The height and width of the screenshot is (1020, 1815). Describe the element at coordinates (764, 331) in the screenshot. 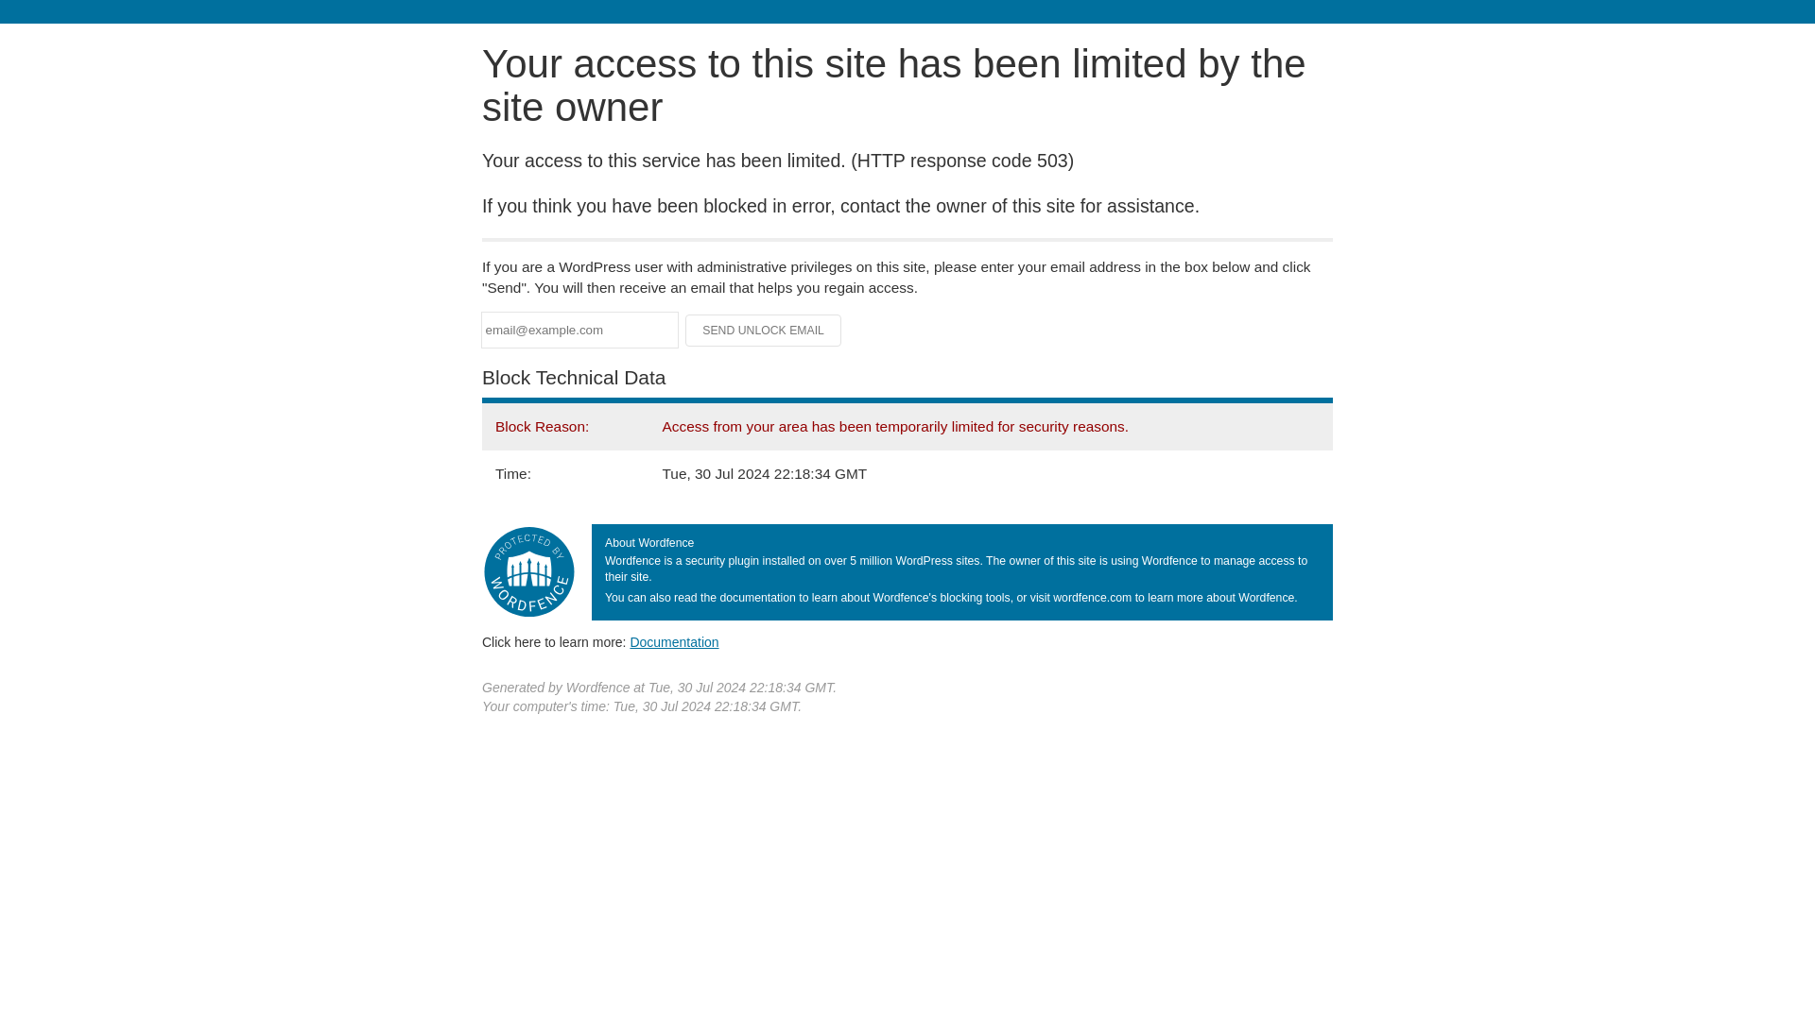

I see `Send Unlock Email` at that location.